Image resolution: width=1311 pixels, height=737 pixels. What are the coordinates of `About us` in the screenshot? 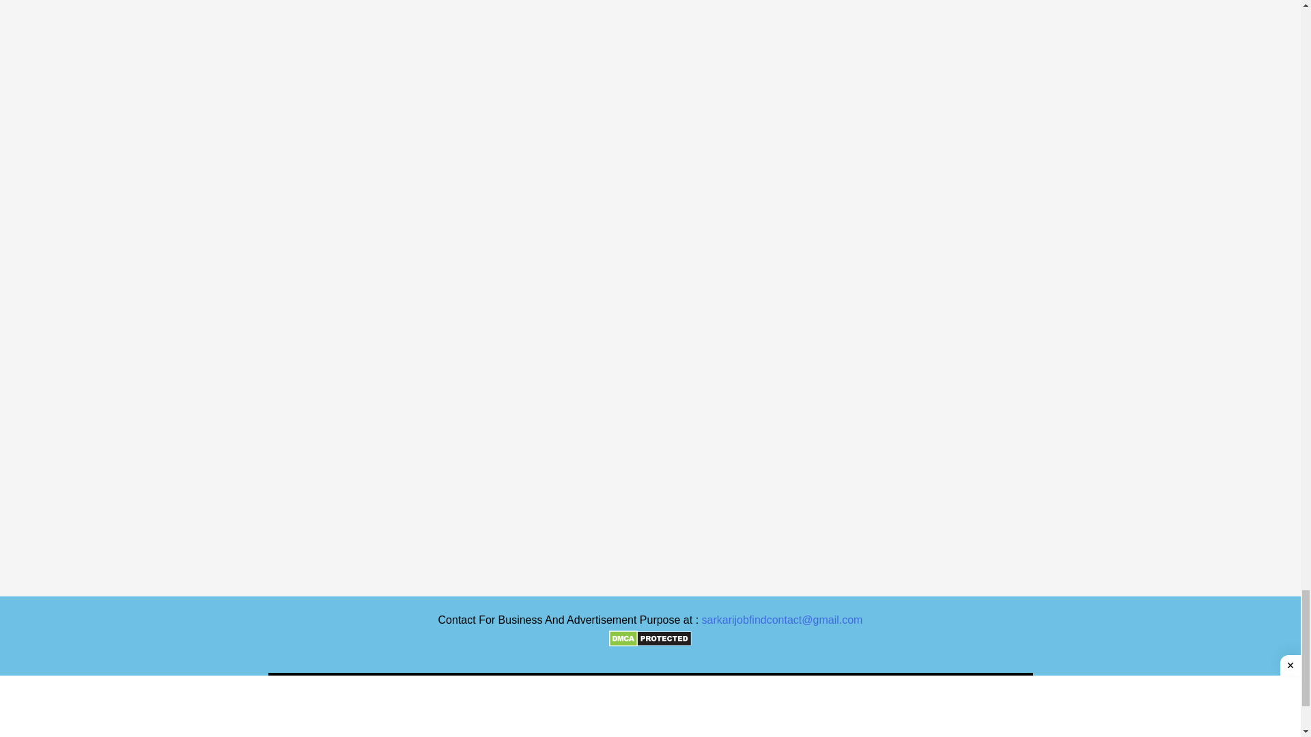 It's located at (798, 689).